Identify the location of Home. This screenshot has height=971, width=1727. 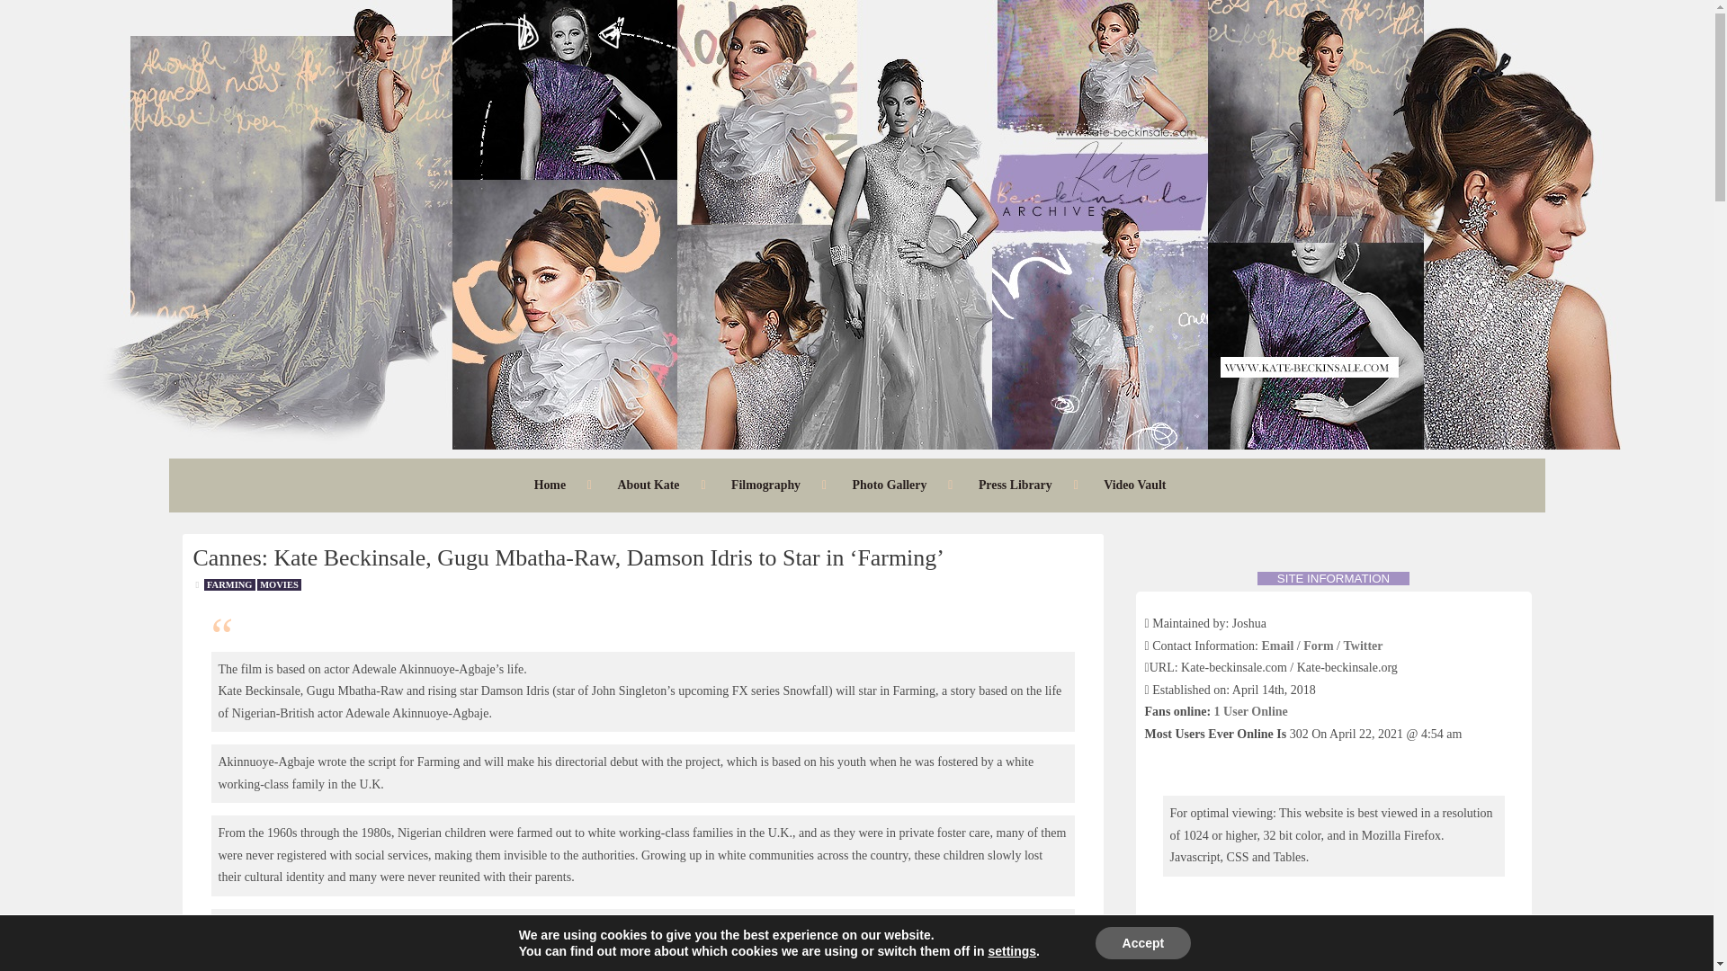
(550, 485).